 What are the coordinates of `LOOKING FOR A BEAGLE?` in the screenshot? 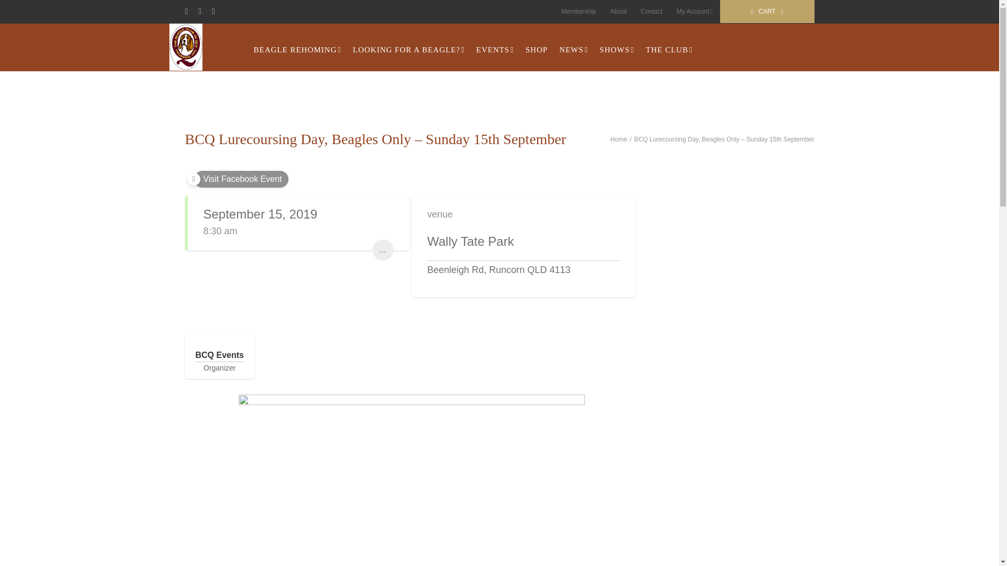 It's located at (409, 50).